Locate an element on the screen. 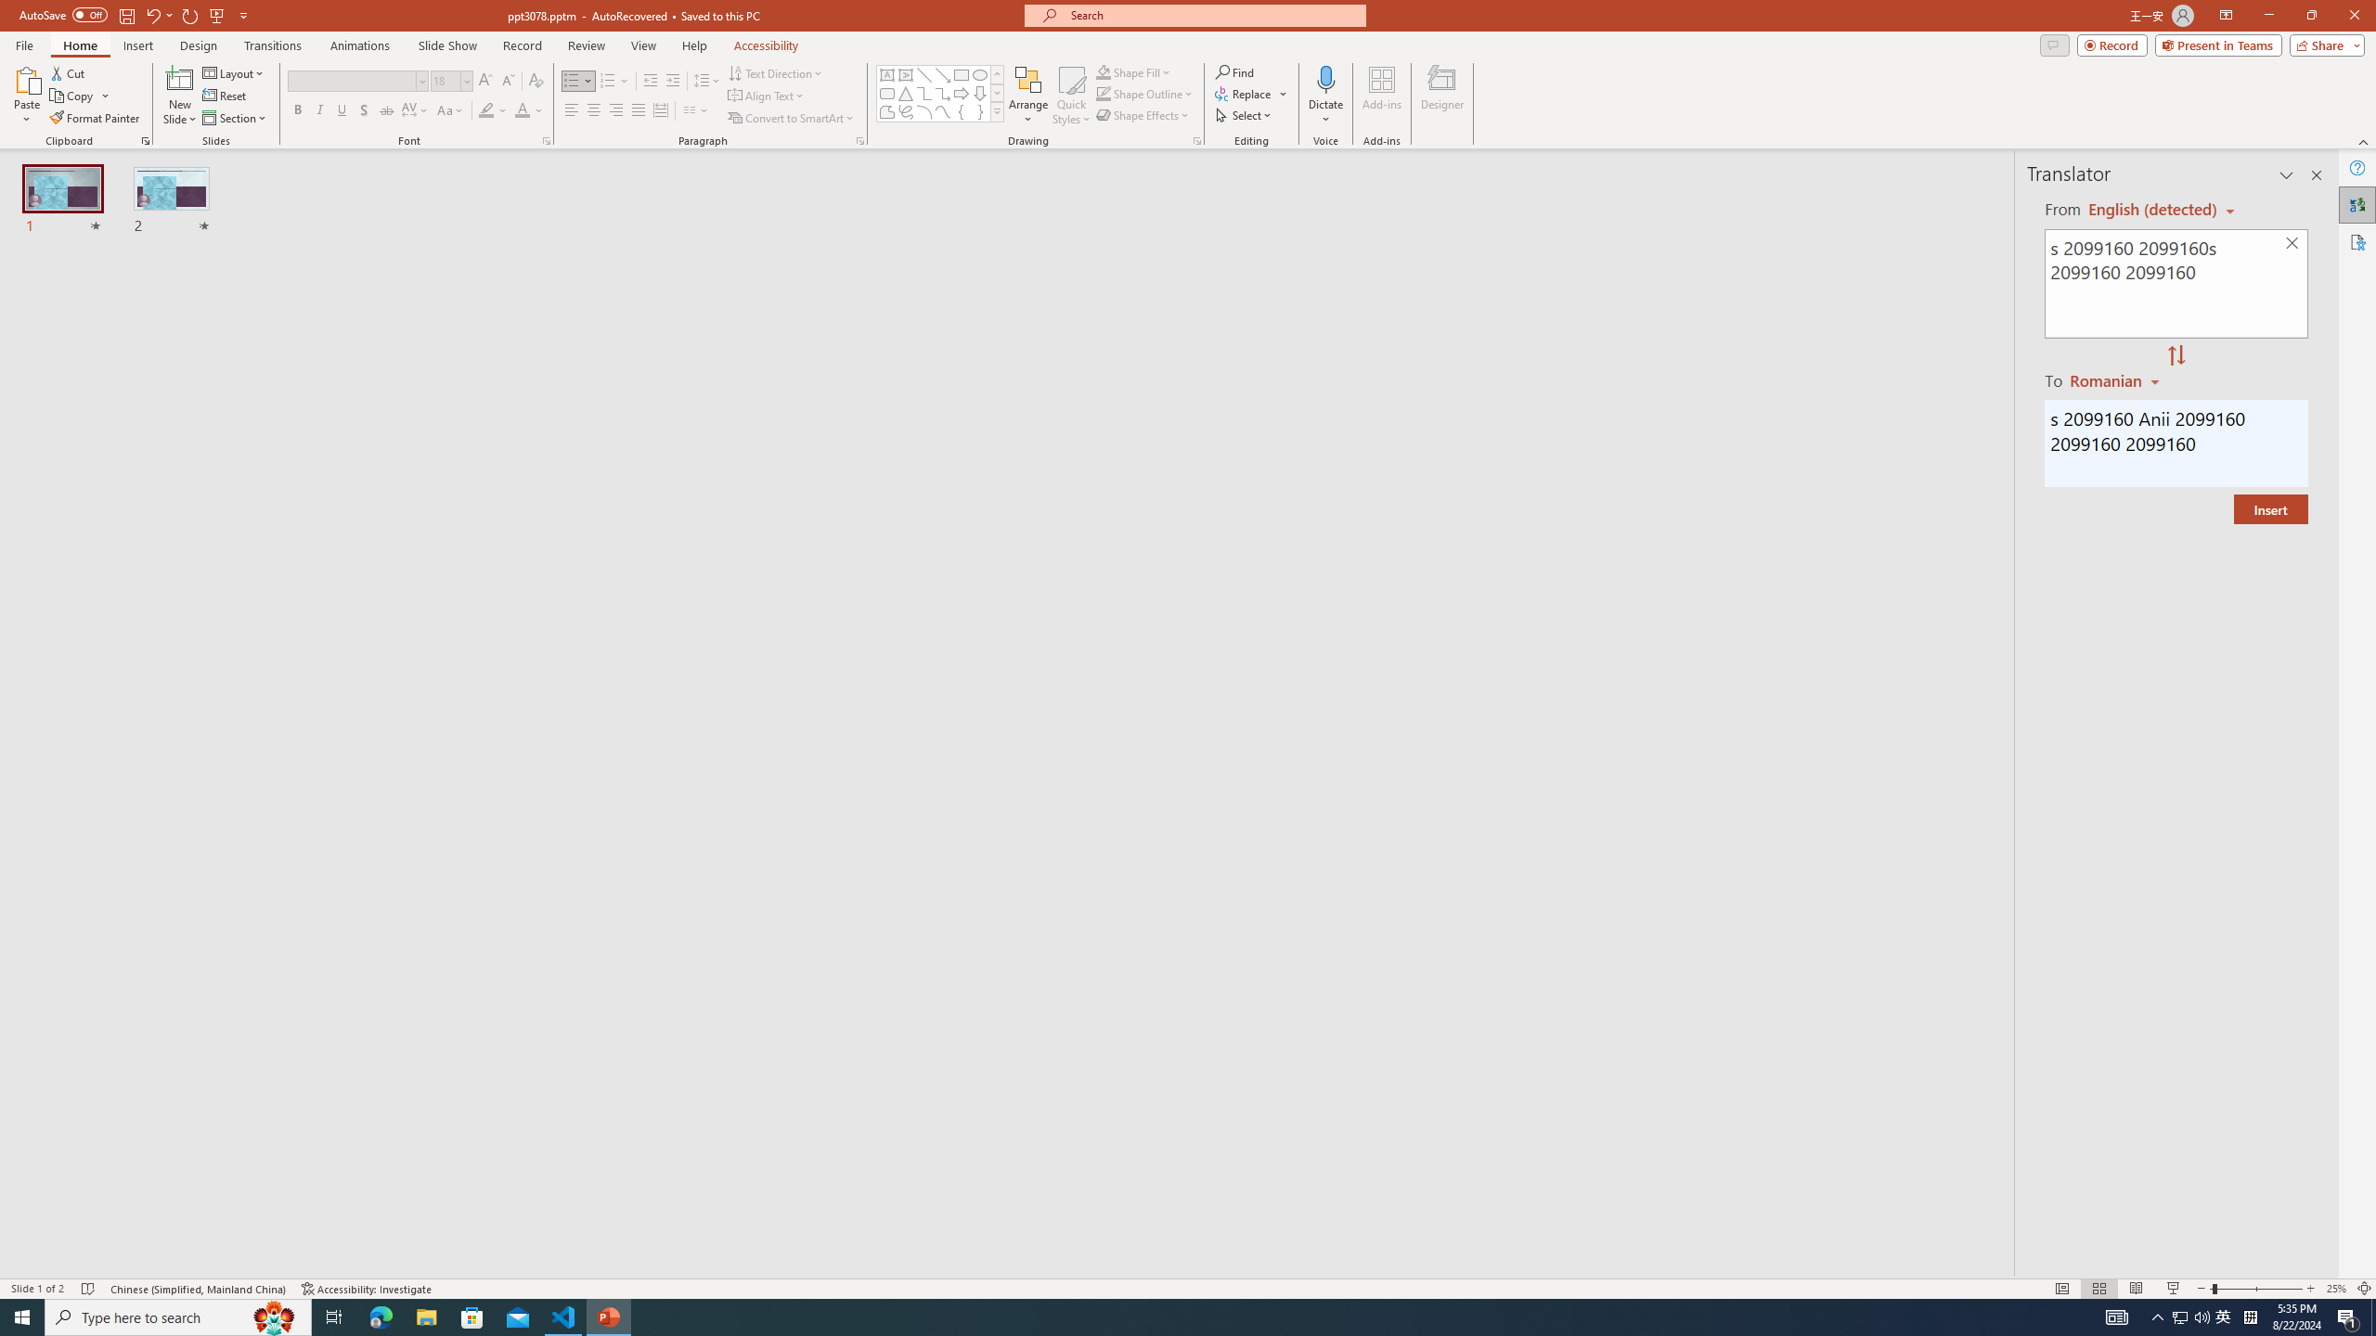 This screenshot has width=2376, height=1336. Zoom 25% is located at coordinates (2336, 1289).